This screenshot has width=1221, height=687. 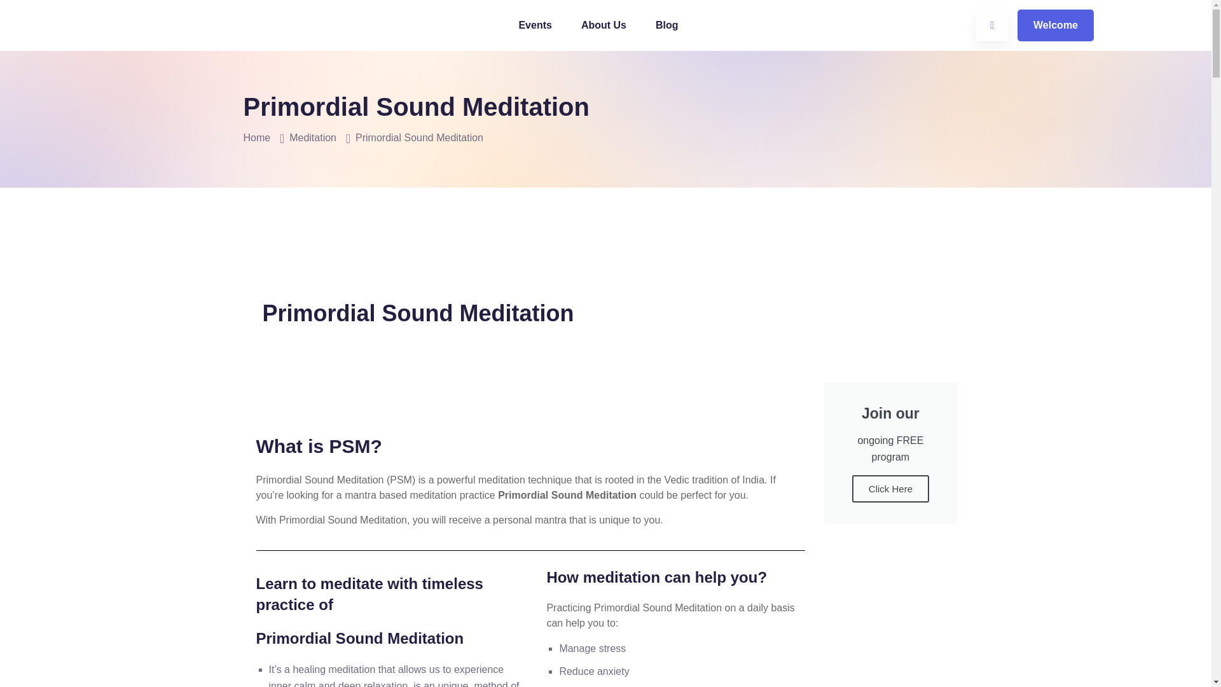 What do you see at coordinates (1056, 25) in the screenshot?
I see `Welcome` at bounding box center [1056, 25].